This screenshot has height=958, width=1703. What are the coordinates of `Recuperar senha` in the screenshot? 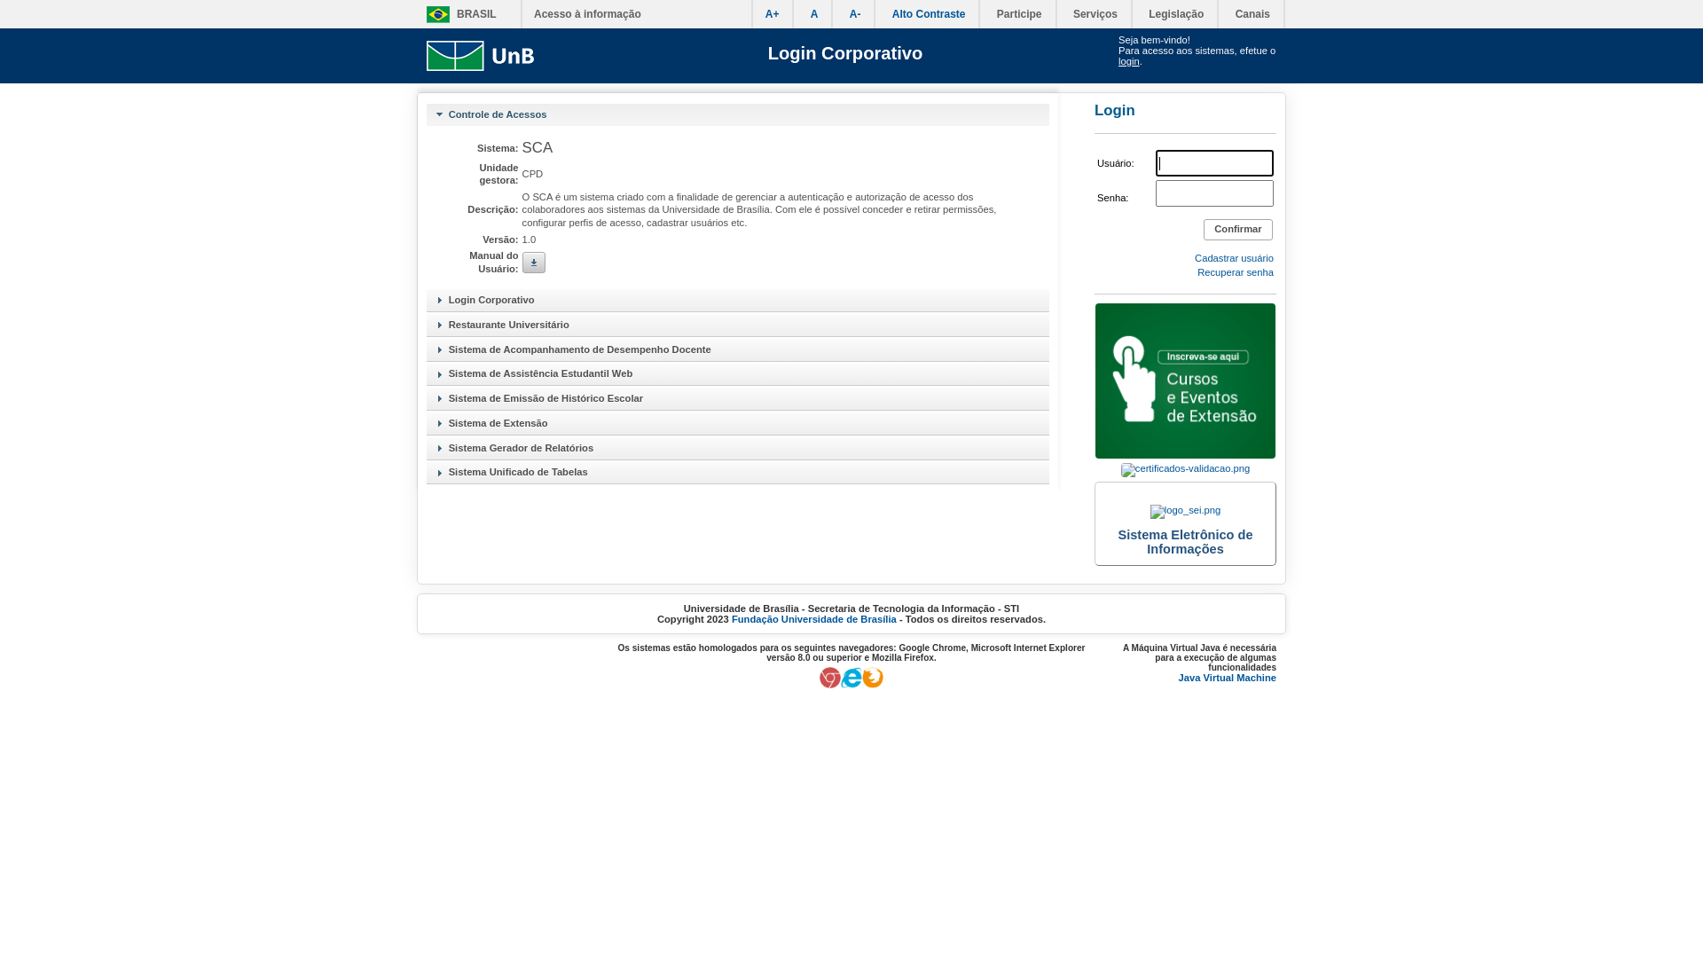 It's located at (1236, 279).